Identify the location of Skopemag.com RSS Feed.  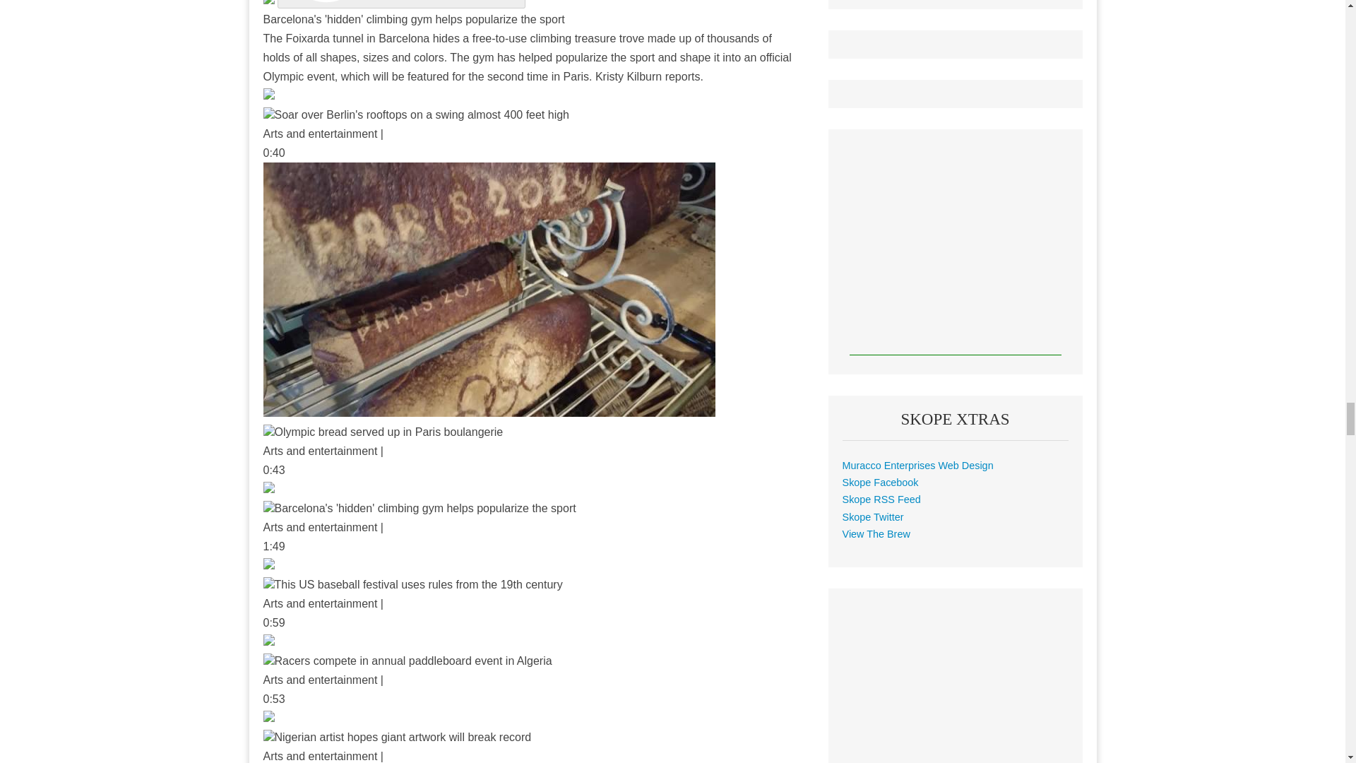
(881, 499).